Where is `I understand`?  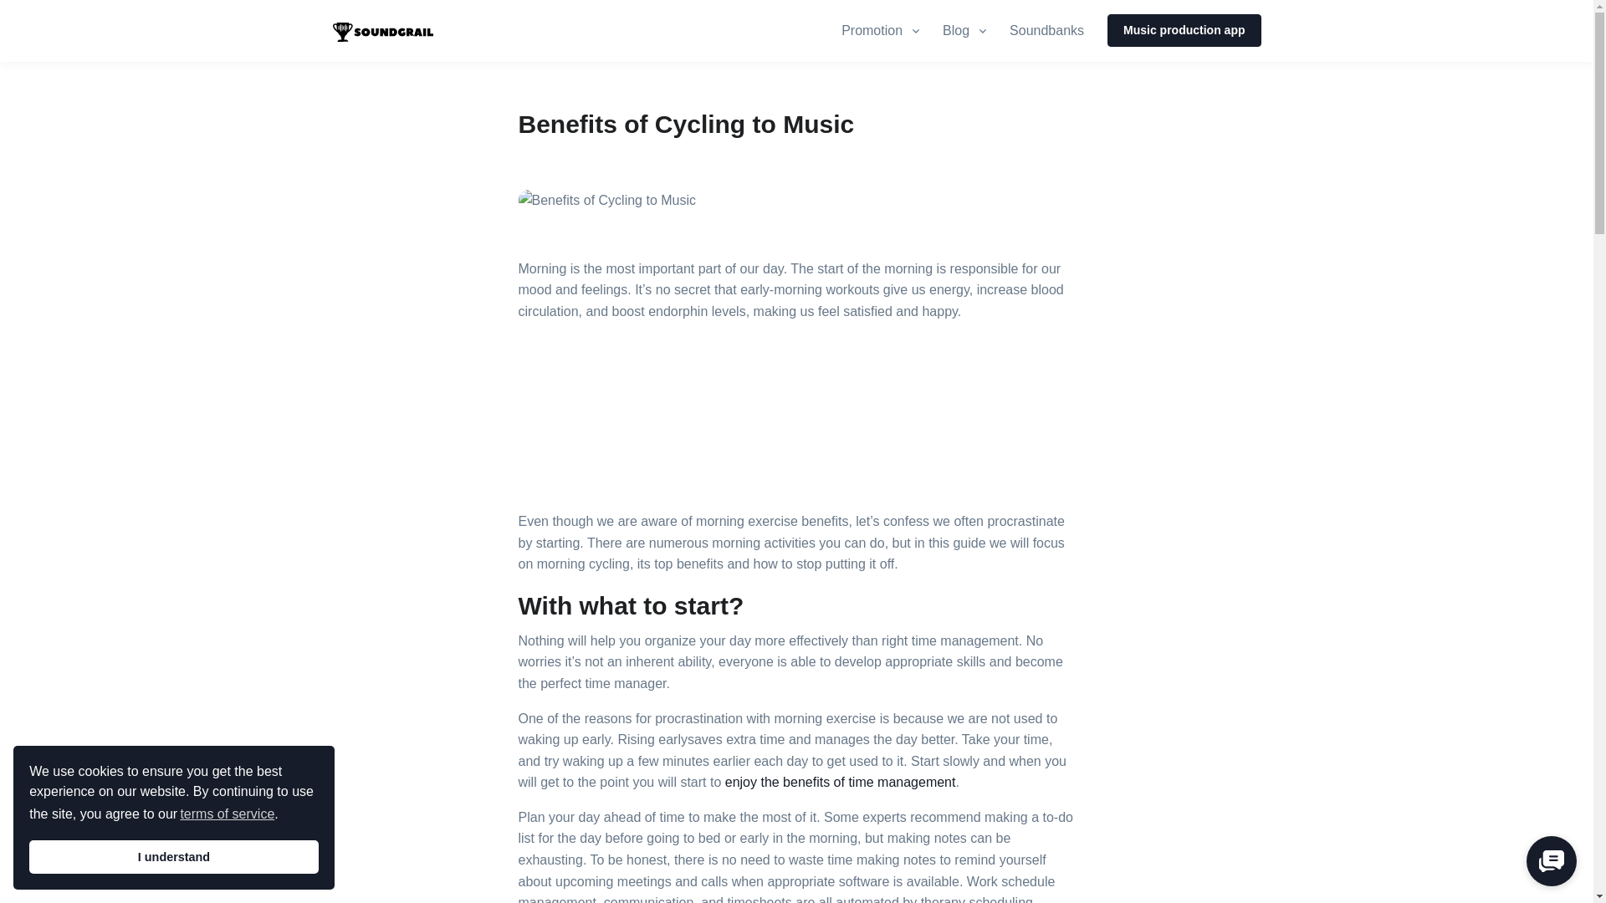 I understand is located at coordinates (173, 857).